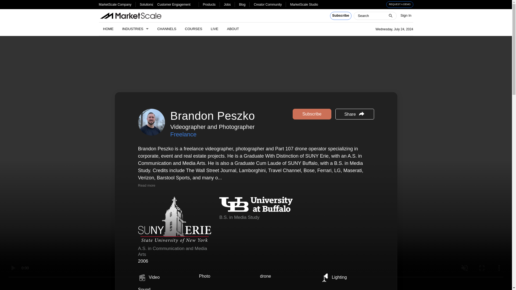 The width and height of the screenshot is (516, 290). What do you see at coordinates (209, 4) in the screenshot?
I see `Products` at bounding box center [209, 4].